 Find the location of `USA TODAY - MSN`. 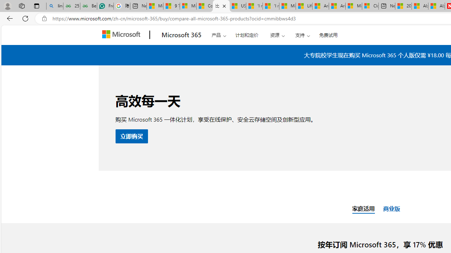

USA TODAY - MSN is located at coordinates (237, 6).